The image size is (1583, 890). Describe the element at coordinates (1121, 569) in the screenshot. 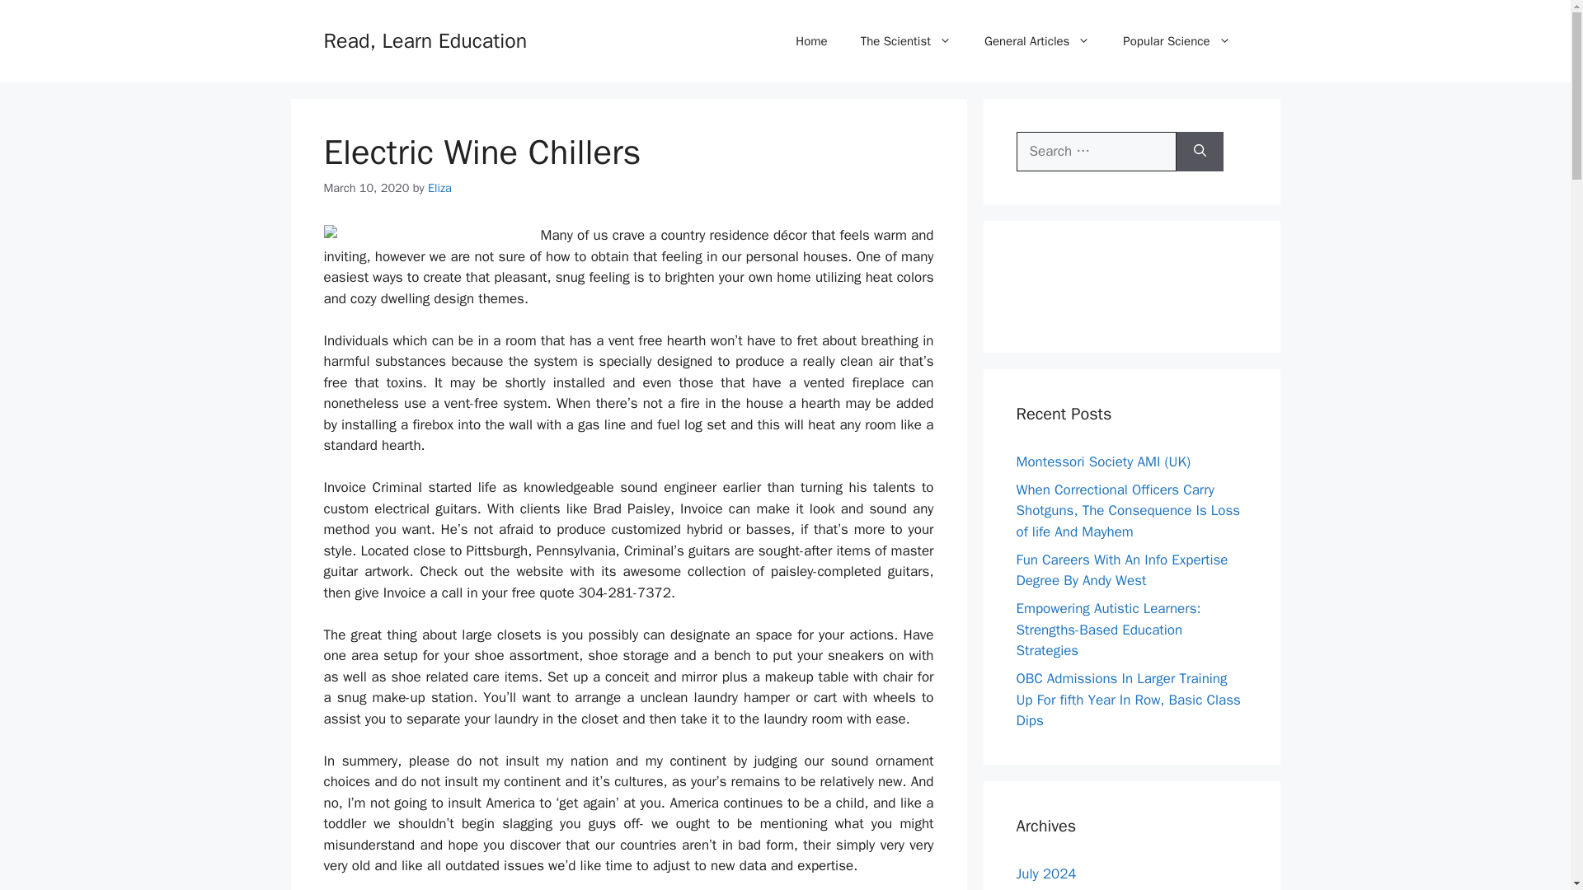

I see `Fun Careers With An Info Expertise Degree By Andy West` at that location.